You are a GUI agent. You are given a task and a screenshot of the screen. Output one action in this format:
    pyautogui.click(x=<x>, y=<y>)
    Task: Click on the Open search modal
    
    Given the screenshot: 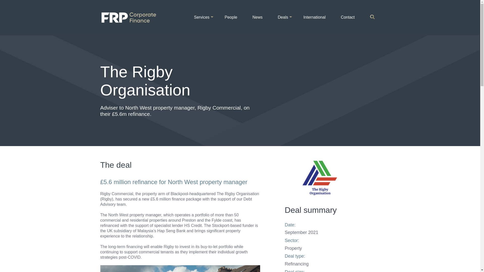 What is the action you would take?
    pyautogui.click(x=373, y=18)
    